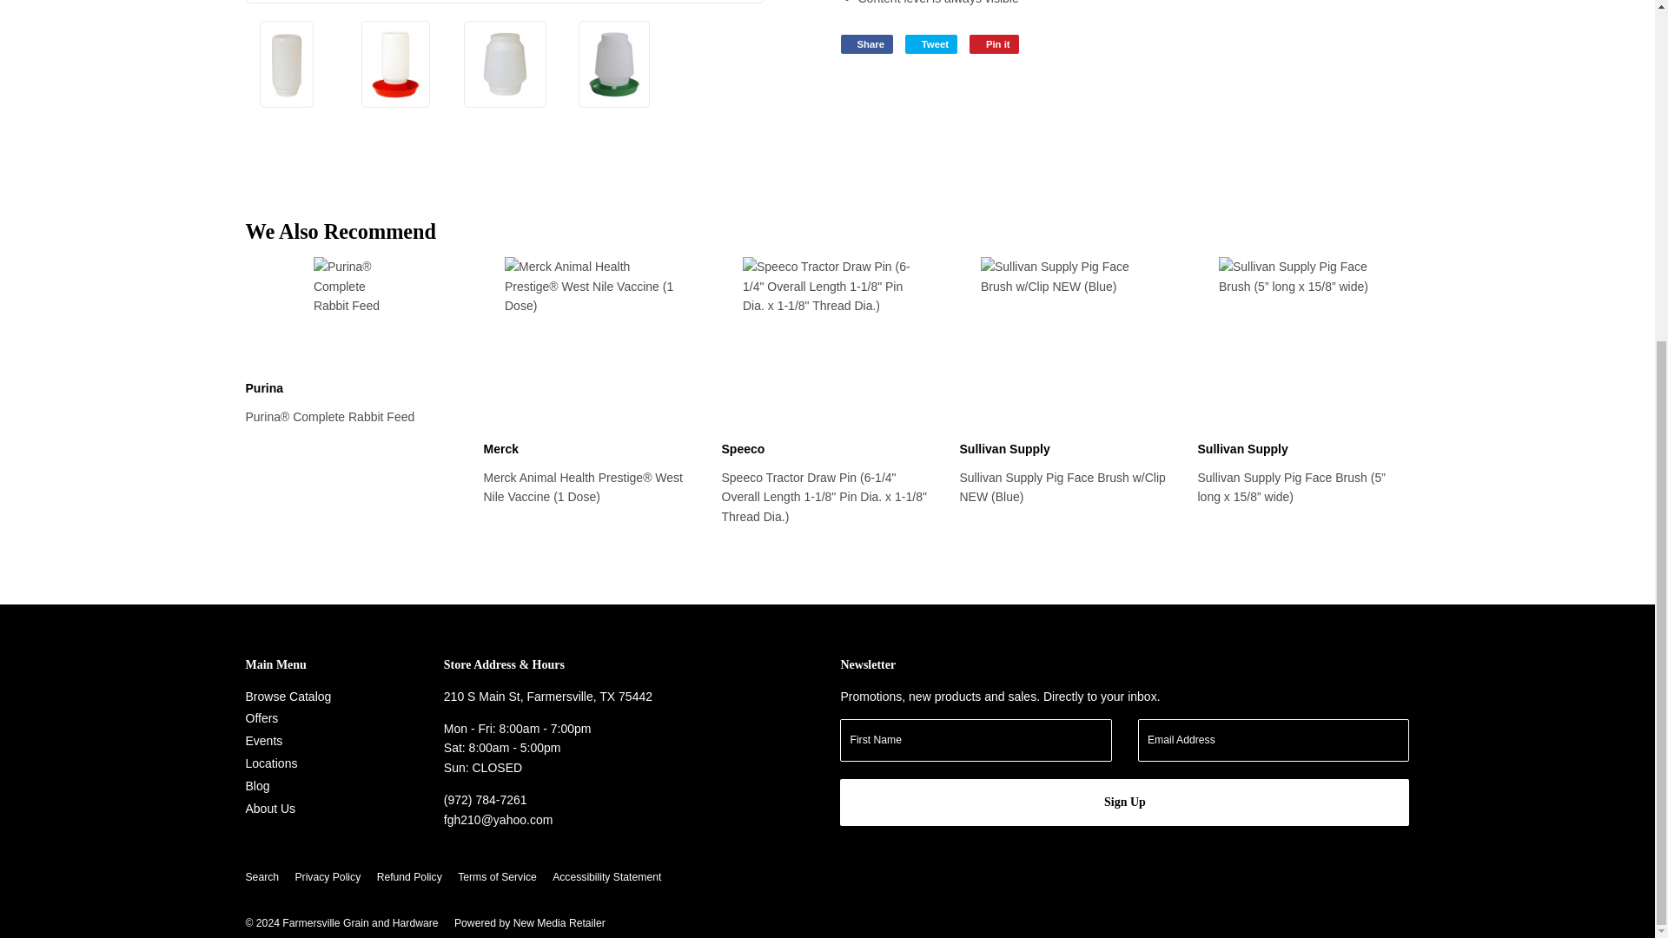  Describe the element at coordinates (529, 923) in the screenshot. I see `New Media Retailer` at that location.